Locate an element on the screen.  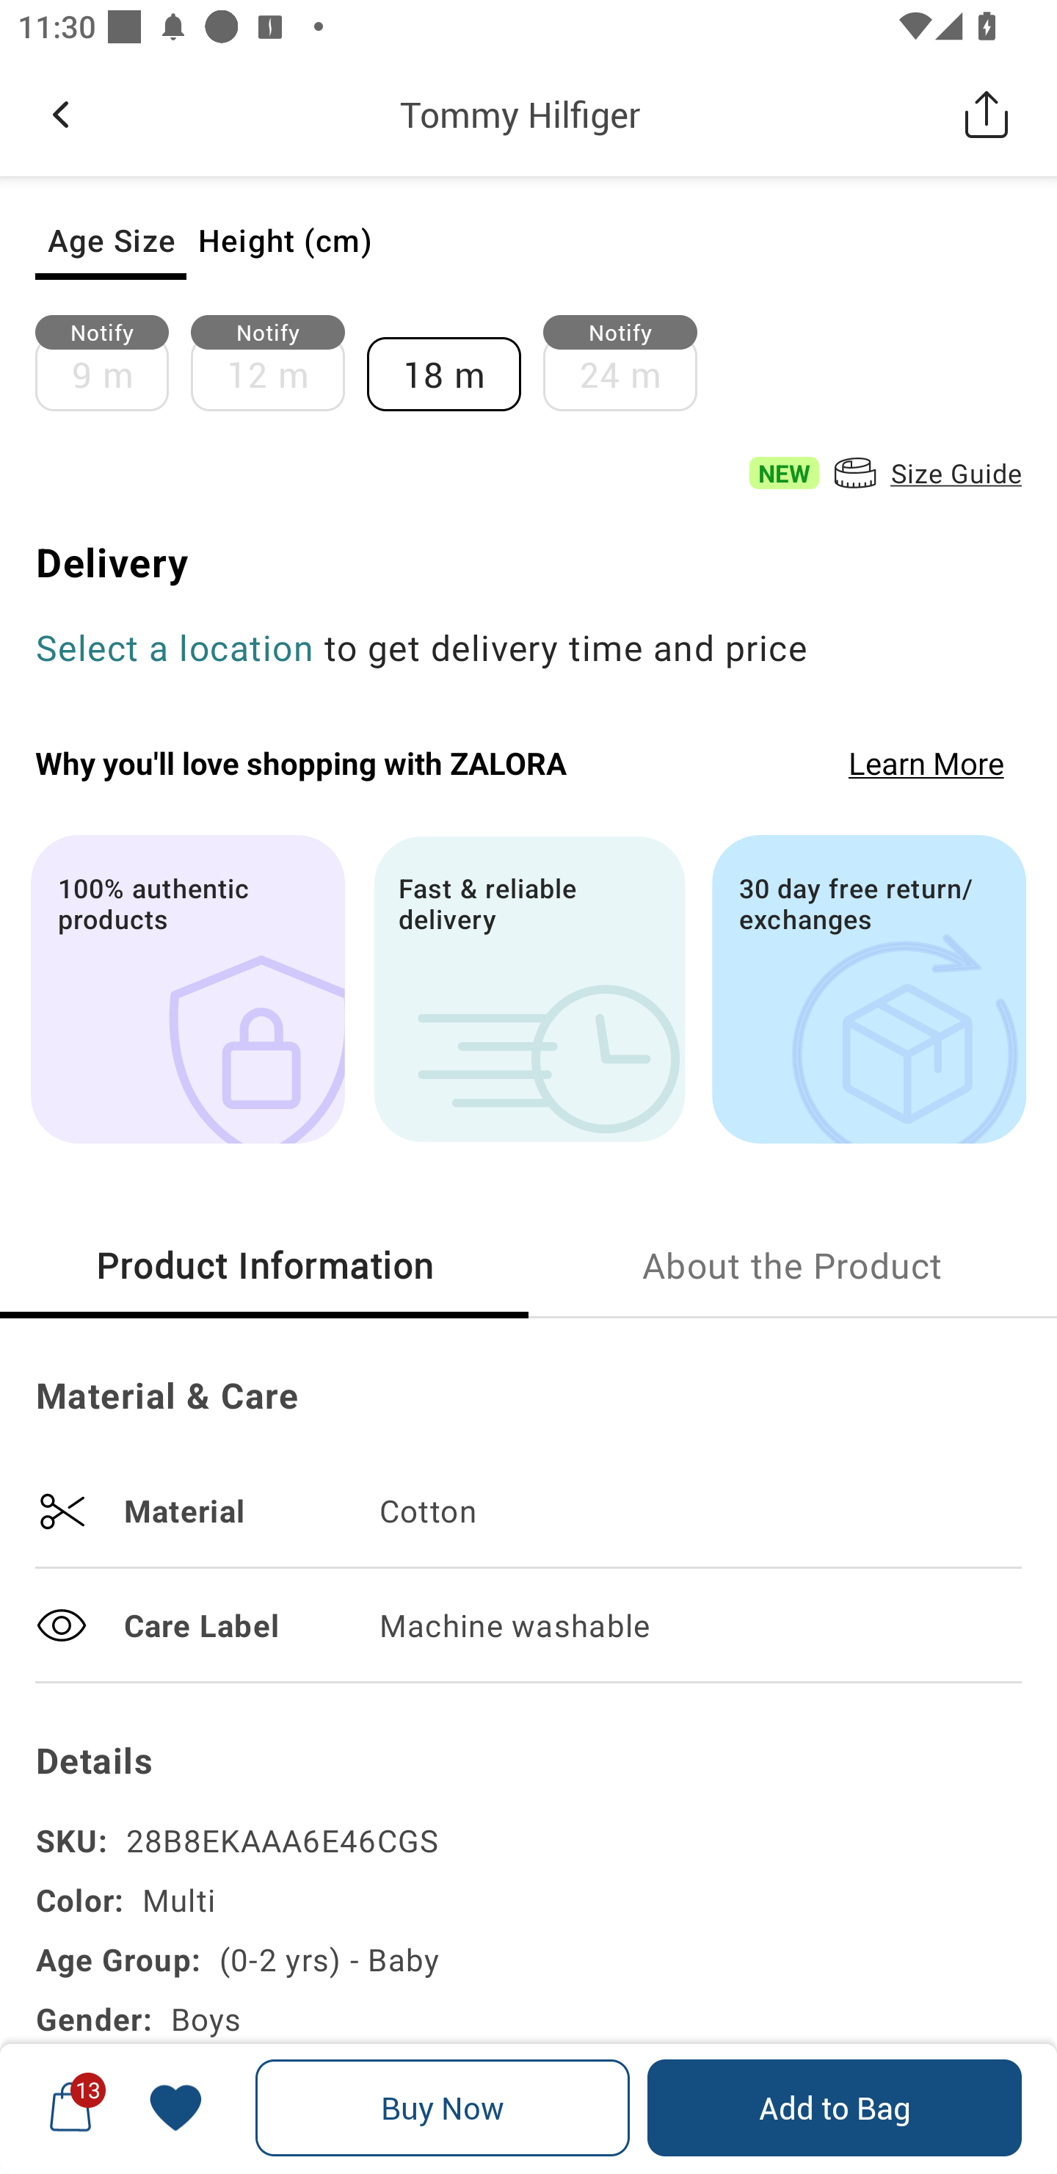
About the Product is located at coordinates (793, 1265).